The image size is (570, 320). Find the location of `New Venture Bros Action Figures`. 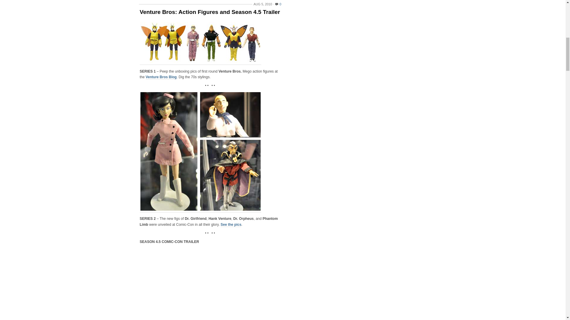

New Venture Bros Action Figures is located at coordinates (231, 225).